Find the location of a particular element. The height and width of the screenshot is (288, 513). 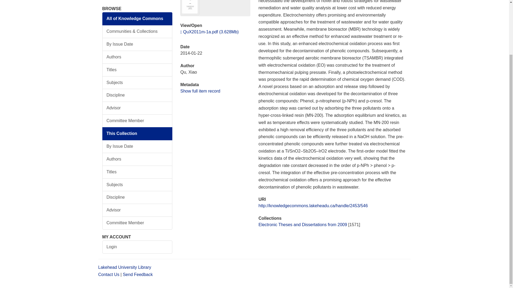

Advisor is located at coordinates (137, 108).